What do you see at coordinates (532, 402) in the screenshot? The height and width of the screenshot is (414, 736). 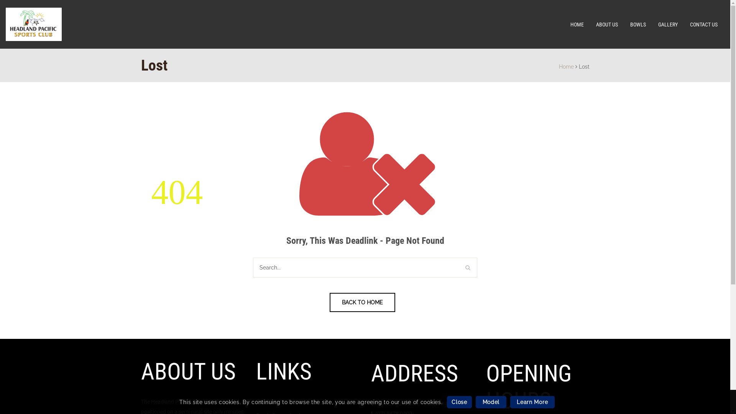 I see `Learn More` at bounding box center [532, 402].